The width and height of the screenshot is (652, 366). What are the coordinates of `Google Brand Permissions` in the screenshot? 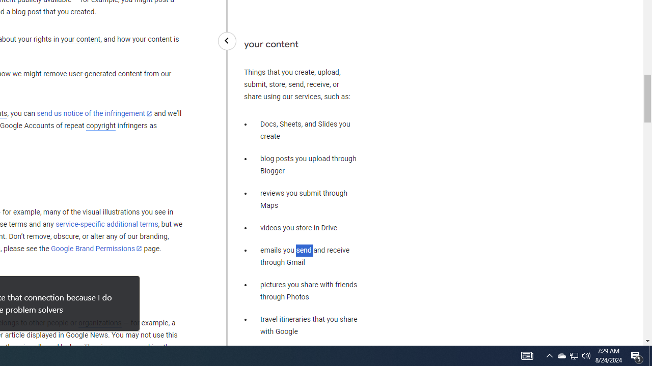 It's located at (96, 249).